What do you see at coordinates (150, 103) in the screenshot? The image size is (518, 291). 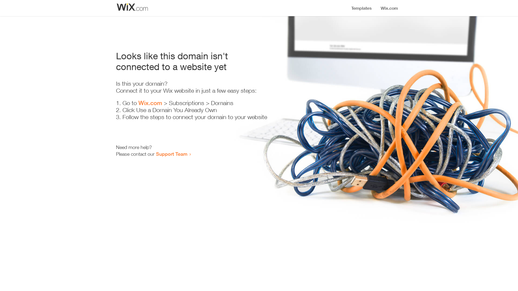 I see `Wix.com` at bounding box center [150, 103].